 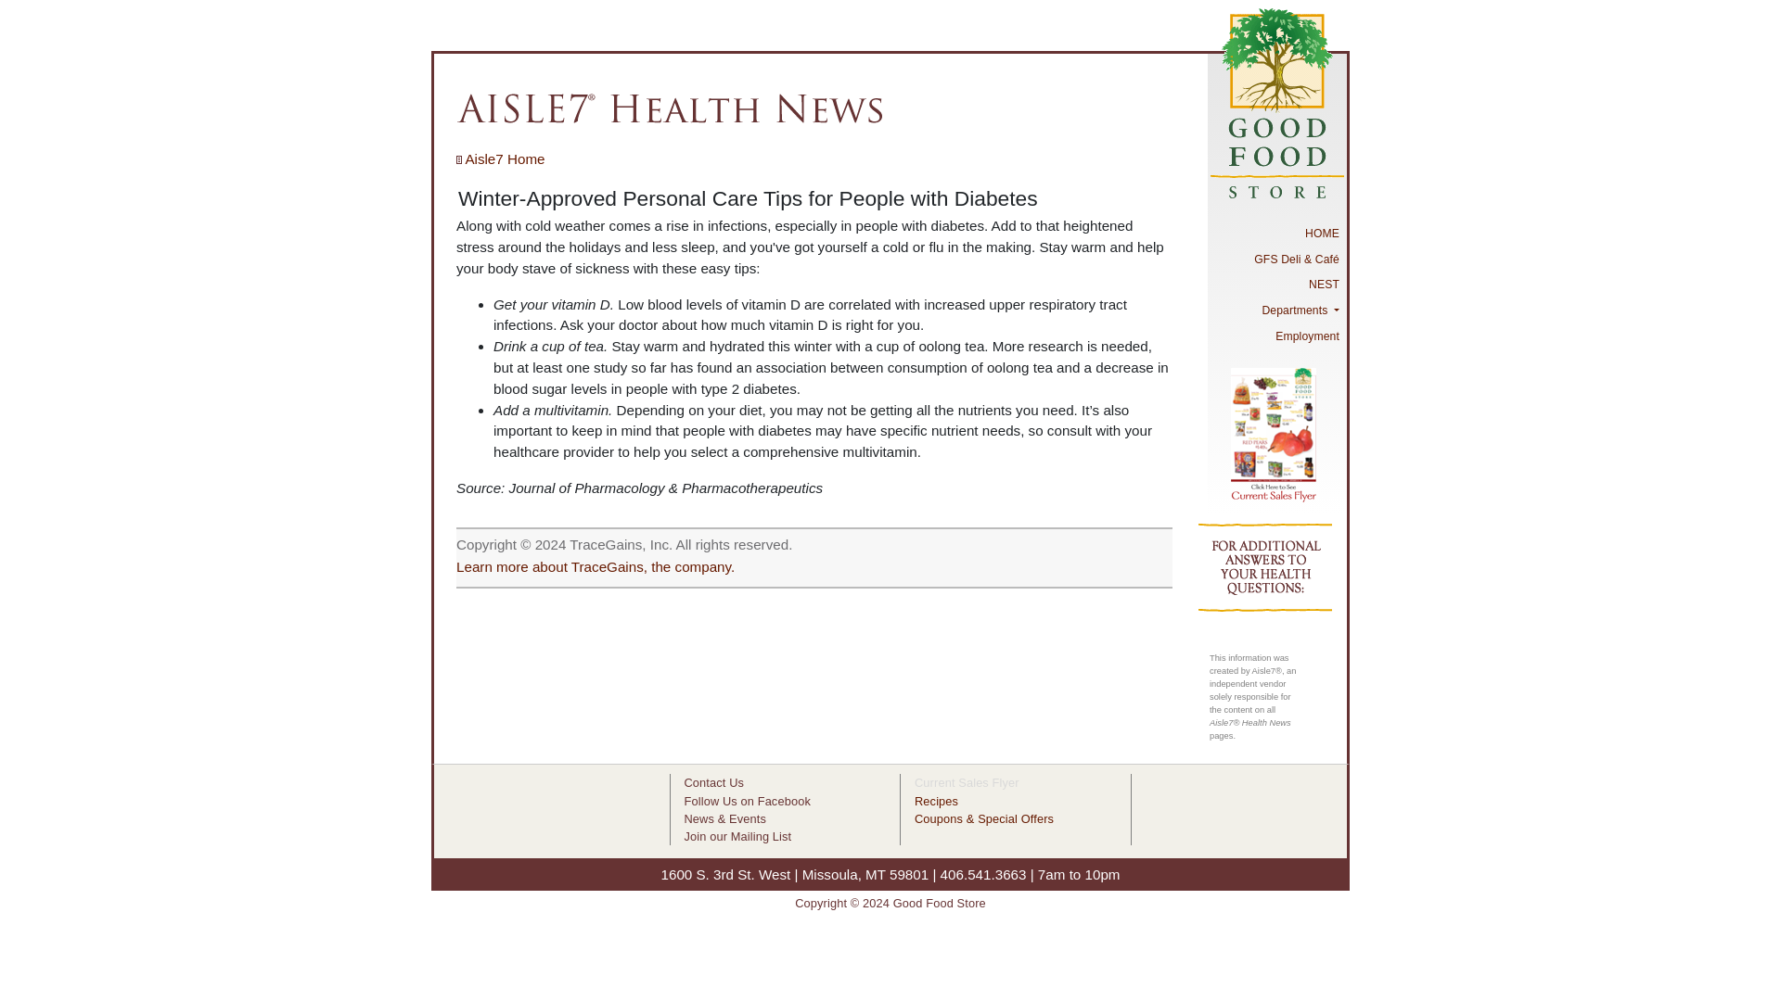 What do you see at coordinates (738, 836) in the screenshot?
I see `Join our Mailing List` at bounding box center [738, 836].